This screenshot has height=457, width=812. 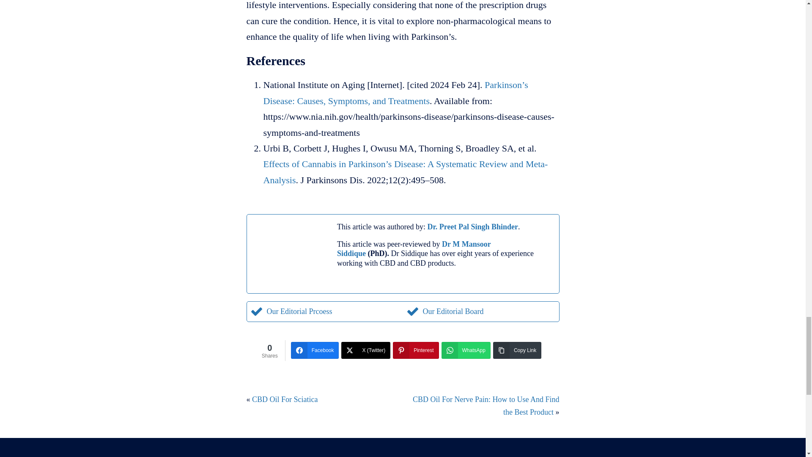 I want to click on CBD Oil For Sciatica, so click(x=285, y=399).